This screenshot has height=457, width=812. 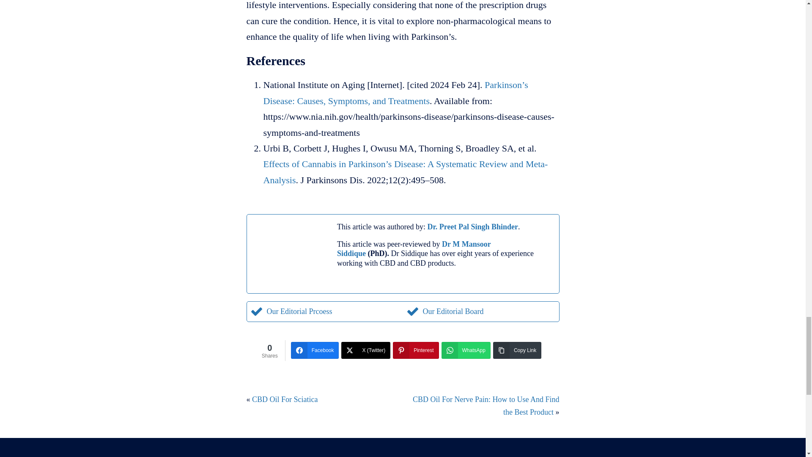 I want to click on CBD Oil For Sciatica, so click(x=285, y=399).